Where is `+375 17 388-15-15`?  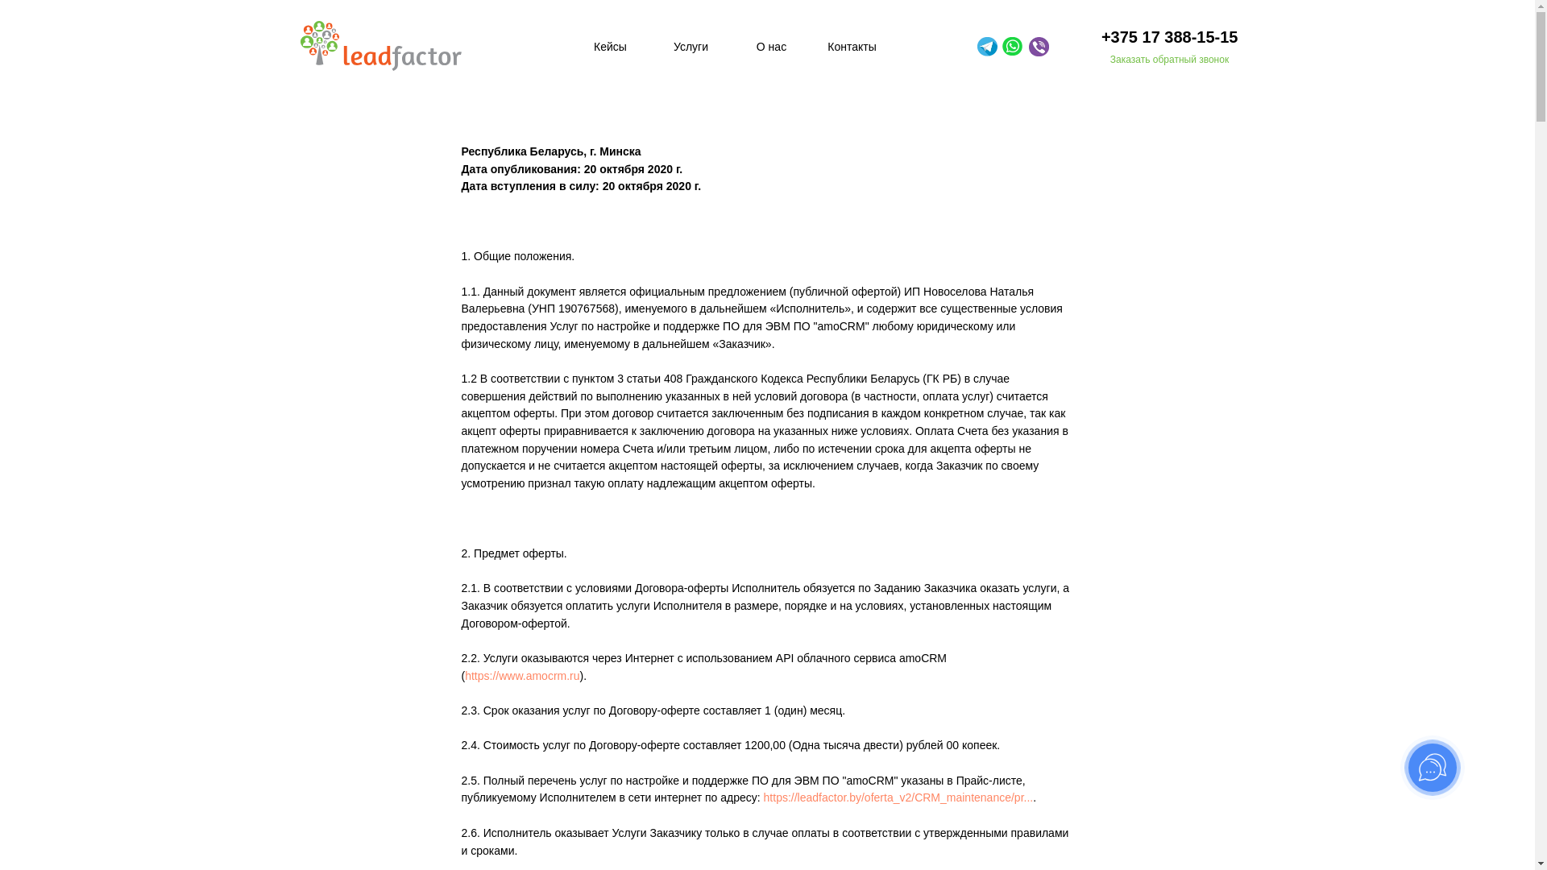
+375 17 388-15-15 is located at coordinates (1145, 37).